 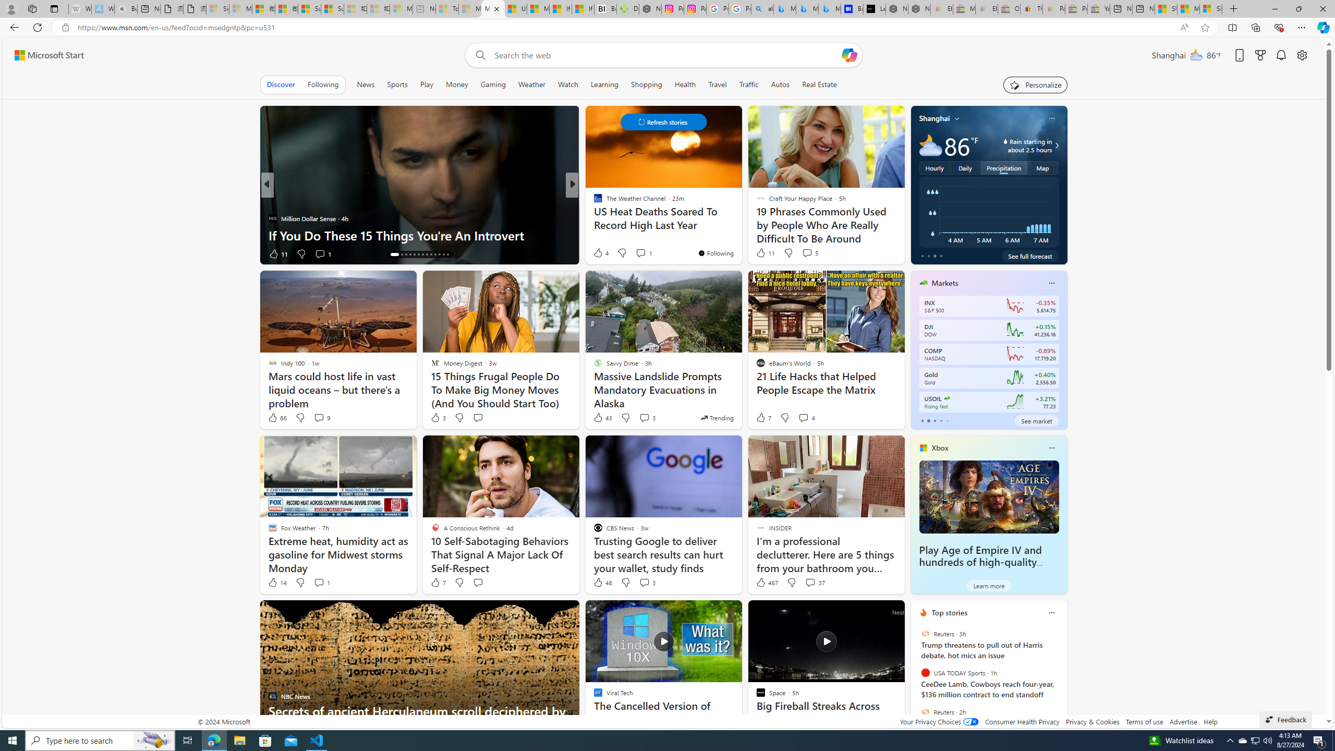 I want to click on 516 Like, so click(x=601, y=253).